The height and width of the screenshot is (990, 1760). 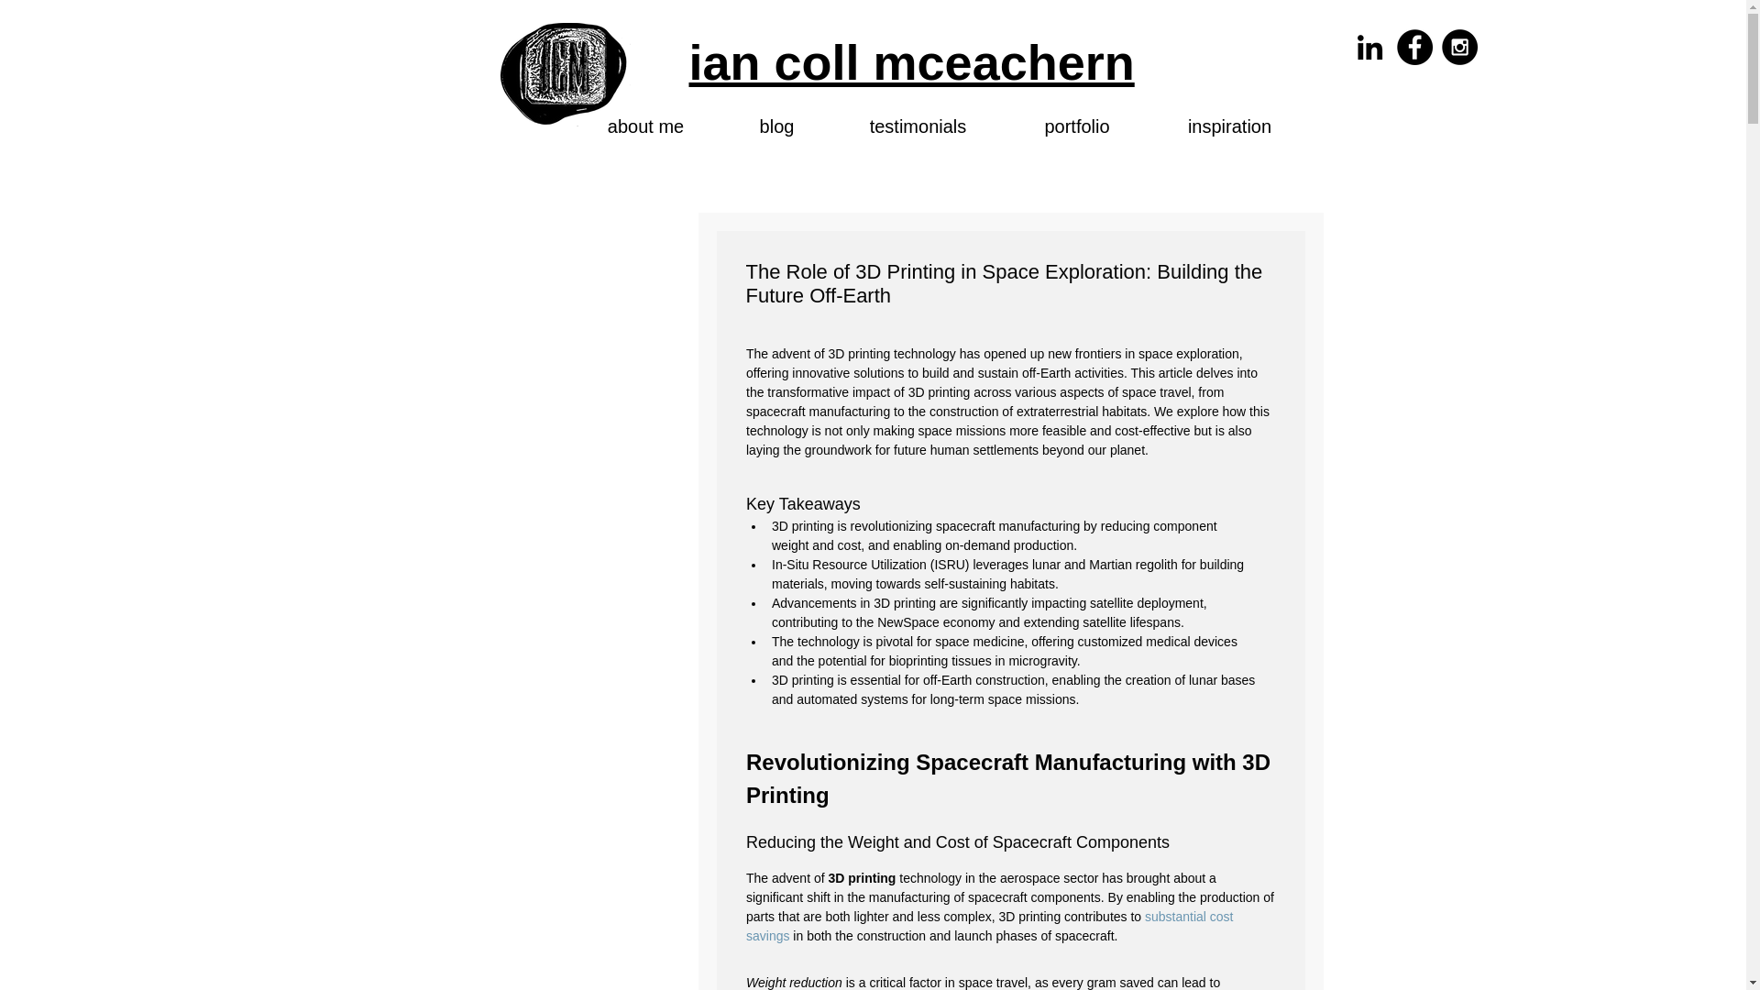 I want to click on about me, so click(x=645, y=126).